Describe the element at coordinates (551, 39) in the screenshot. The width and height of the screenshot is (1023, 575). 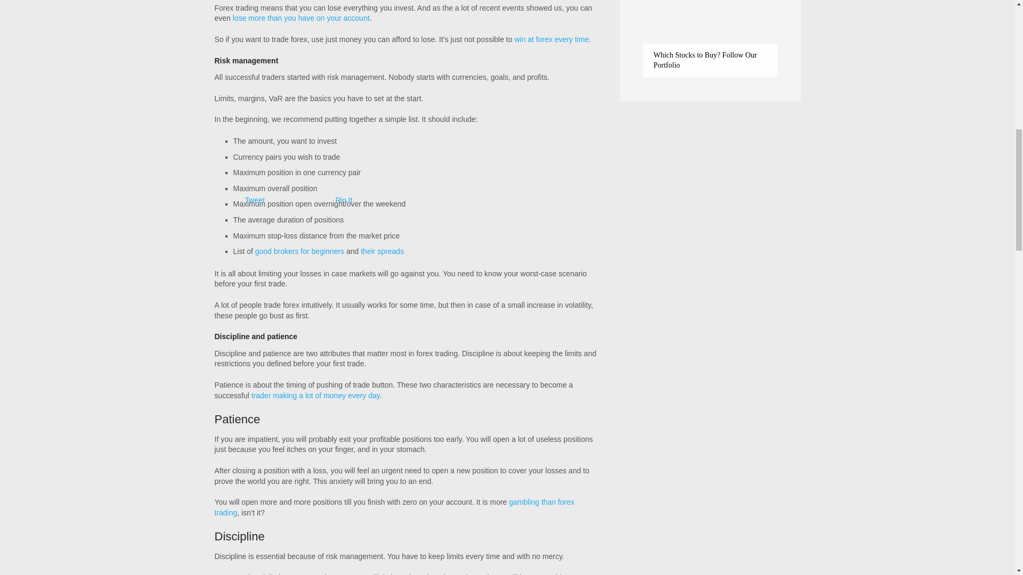
I see `win at forex every time` at that location.